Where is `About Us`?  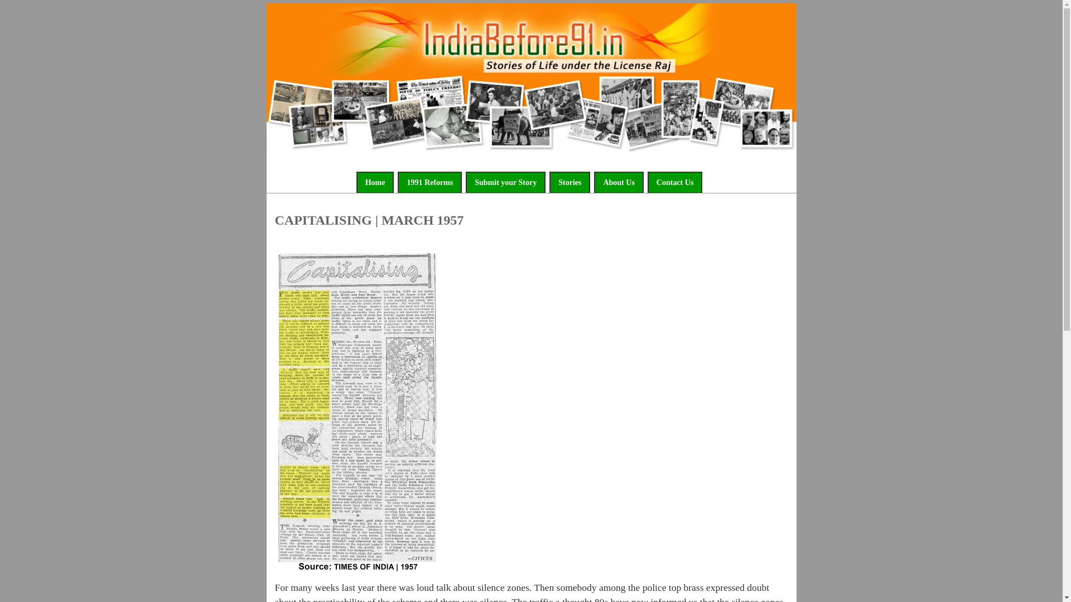
About Us is located at coordinates (619, 182).